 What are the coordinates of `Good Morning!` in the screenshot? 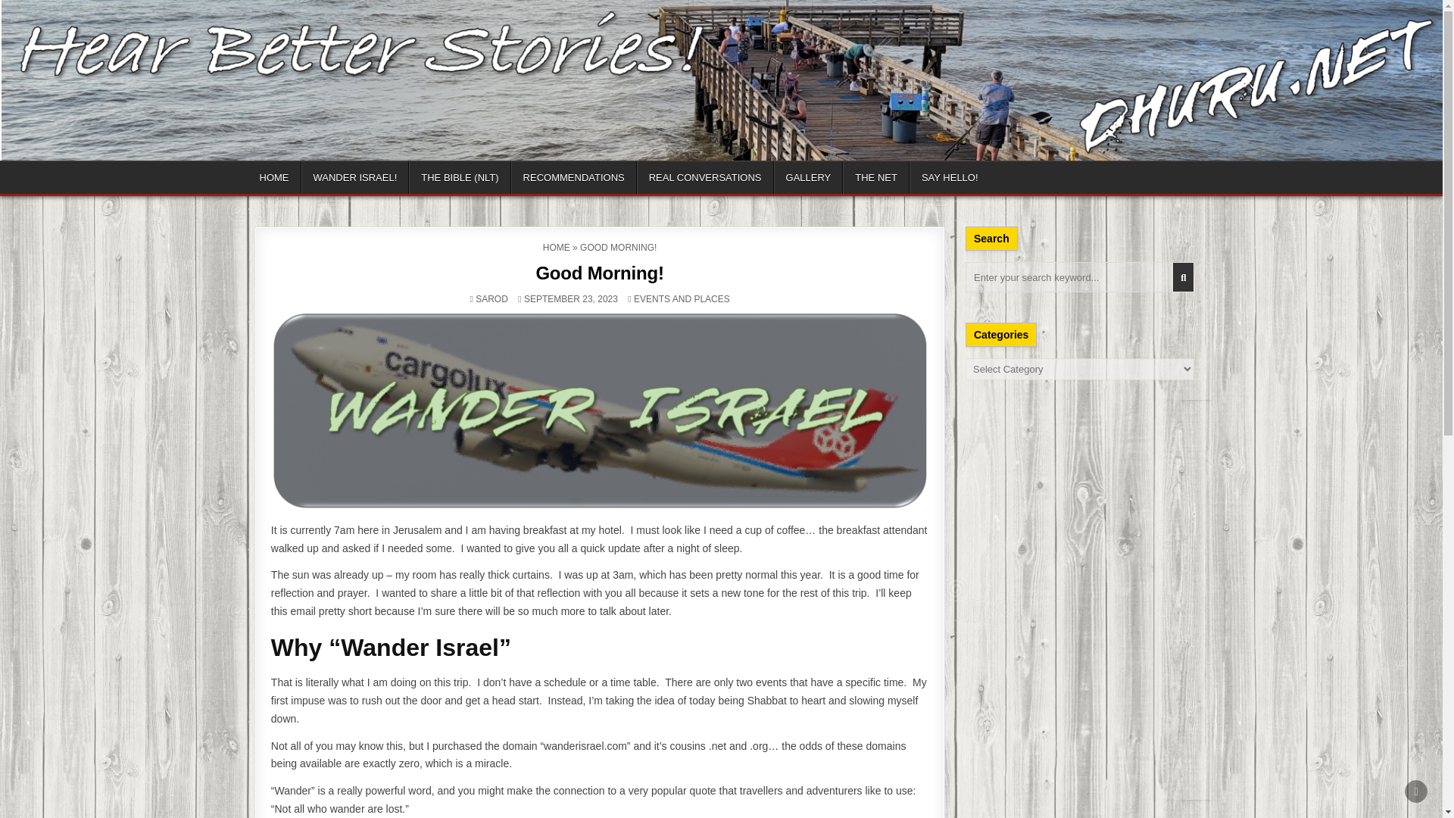 It's located at (598, 273).